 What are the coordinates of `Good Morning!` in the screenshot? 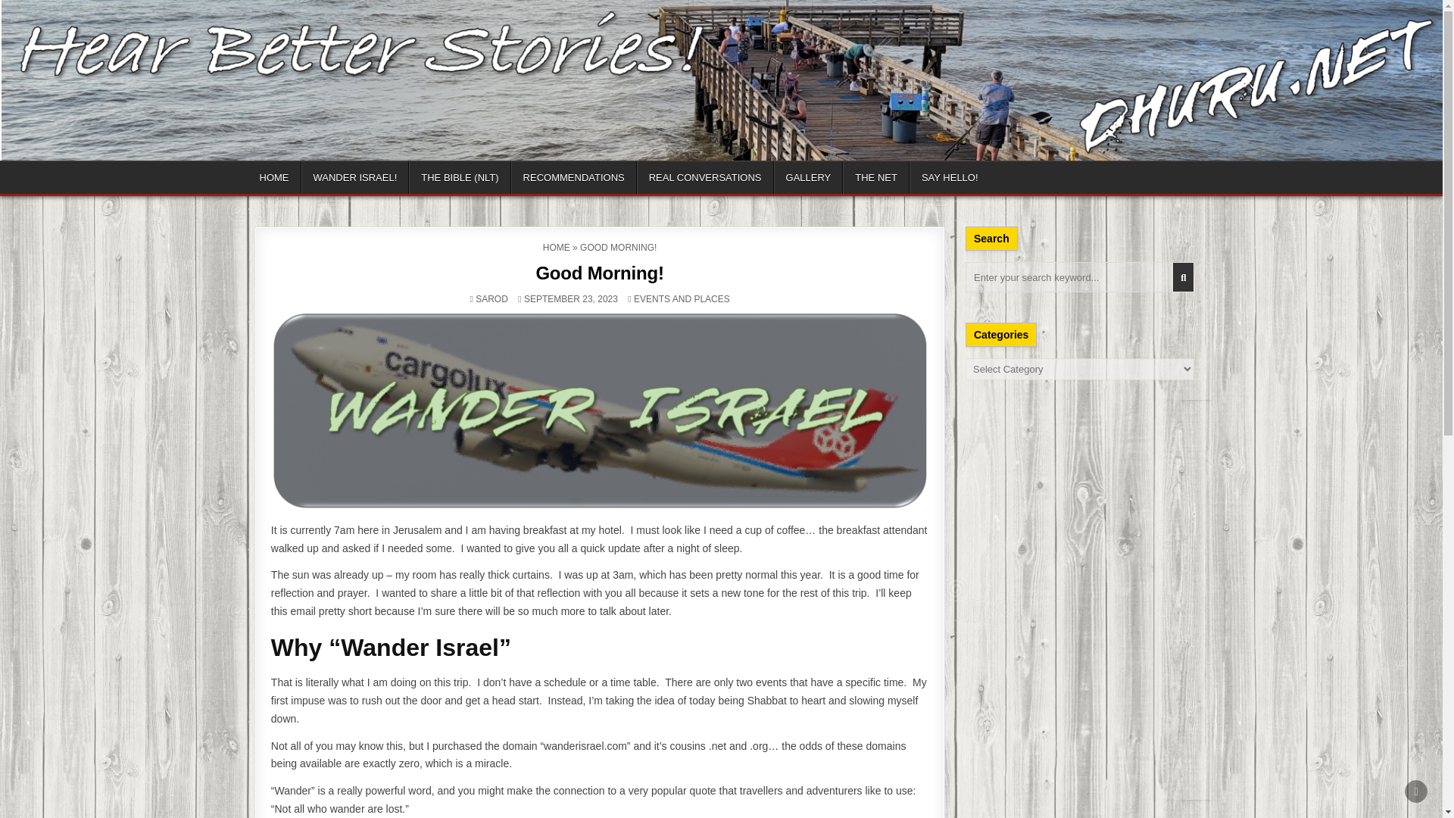 It's located at (598, 273).